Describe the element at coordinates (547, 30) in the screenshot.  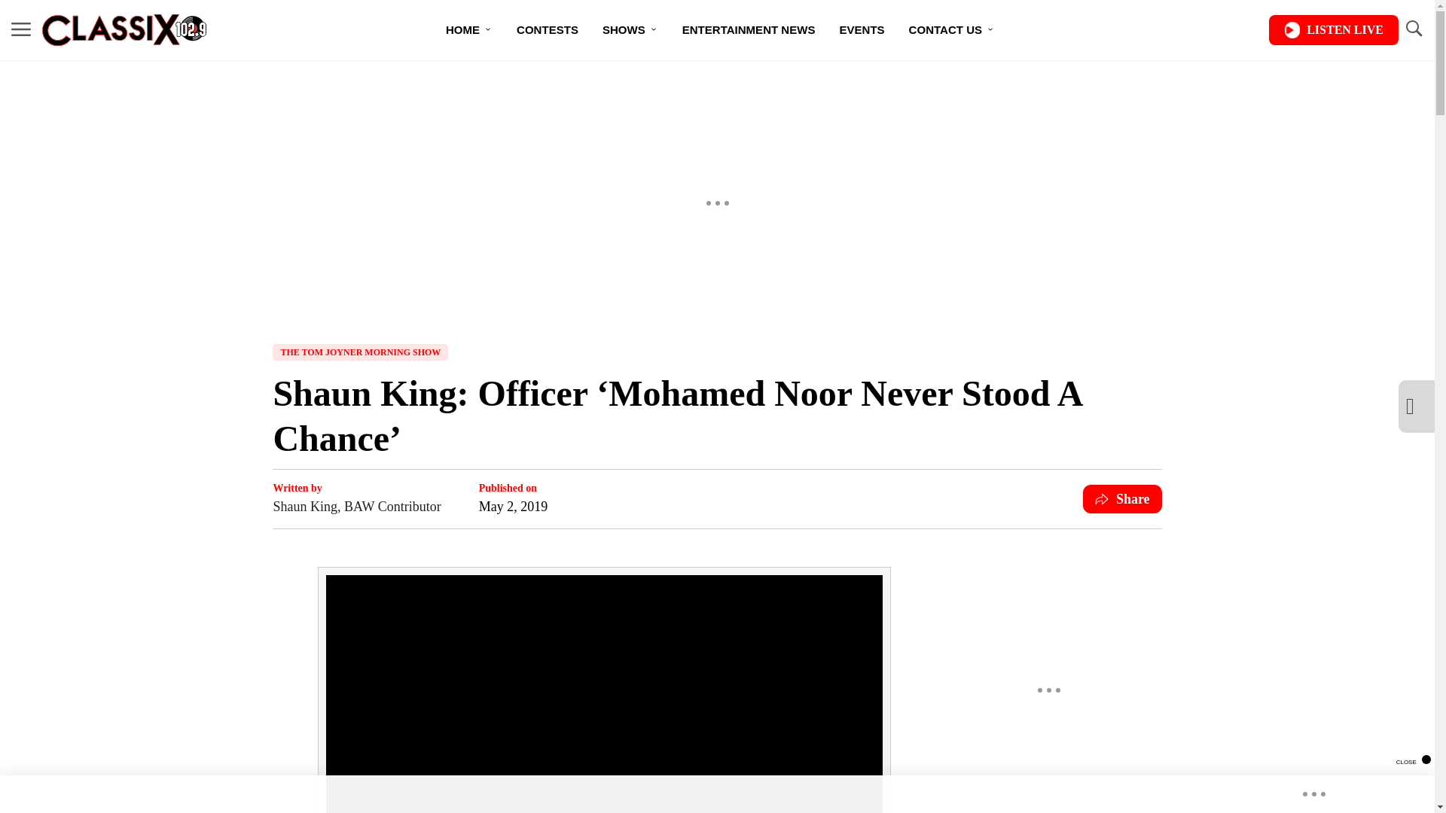
I see `CONTESTS` at that location.